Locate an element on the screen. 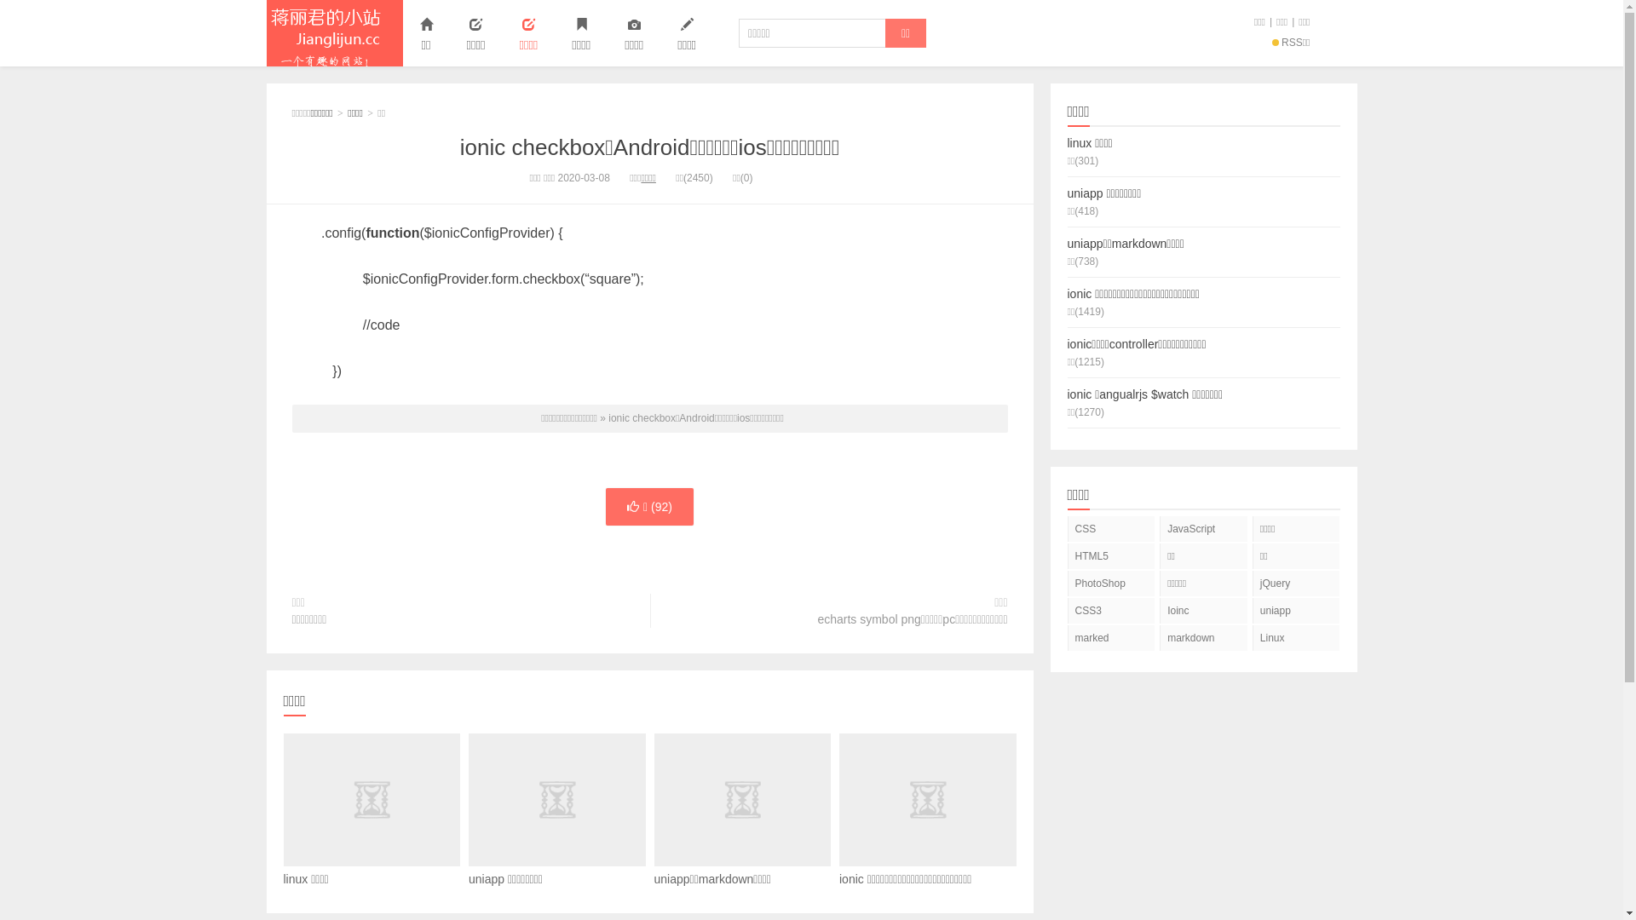 Image resolution: width=1636 pixels, height=920 pixels. jQuery is located at coordinates (1297, 584).